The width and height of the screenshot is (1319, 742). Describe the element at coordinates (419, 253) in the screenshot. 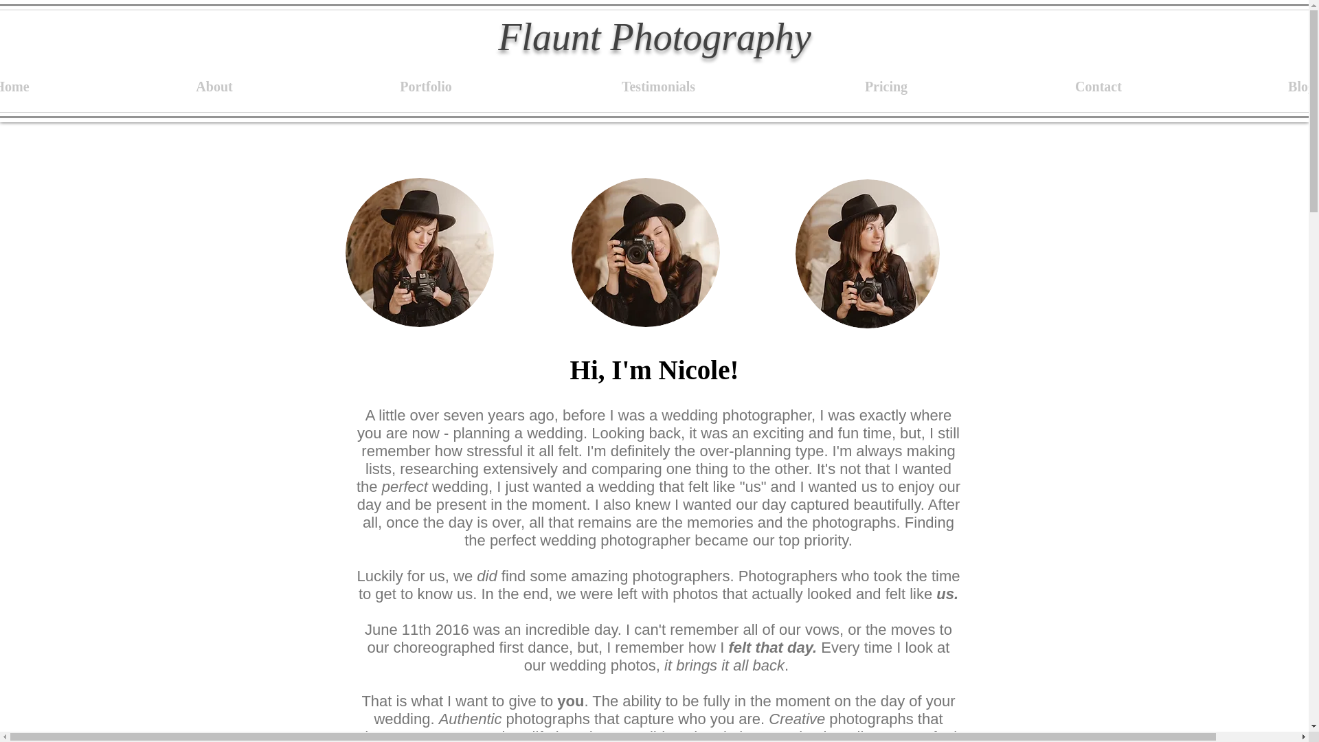

I see `guy2.jpg` at that location.